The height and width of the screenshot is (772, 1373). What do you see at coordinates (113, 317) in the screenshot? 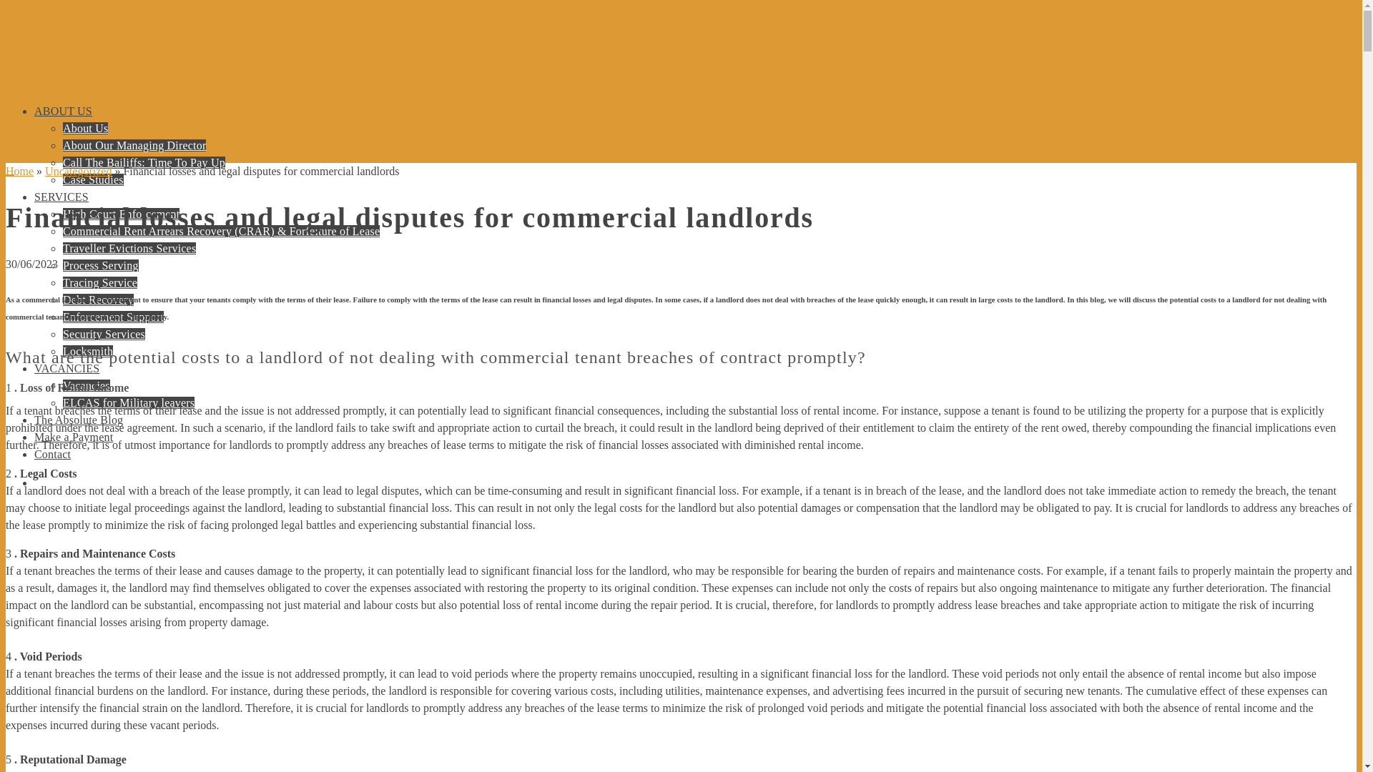
I see `Enforcement Support` at bounding box center [113, 317].